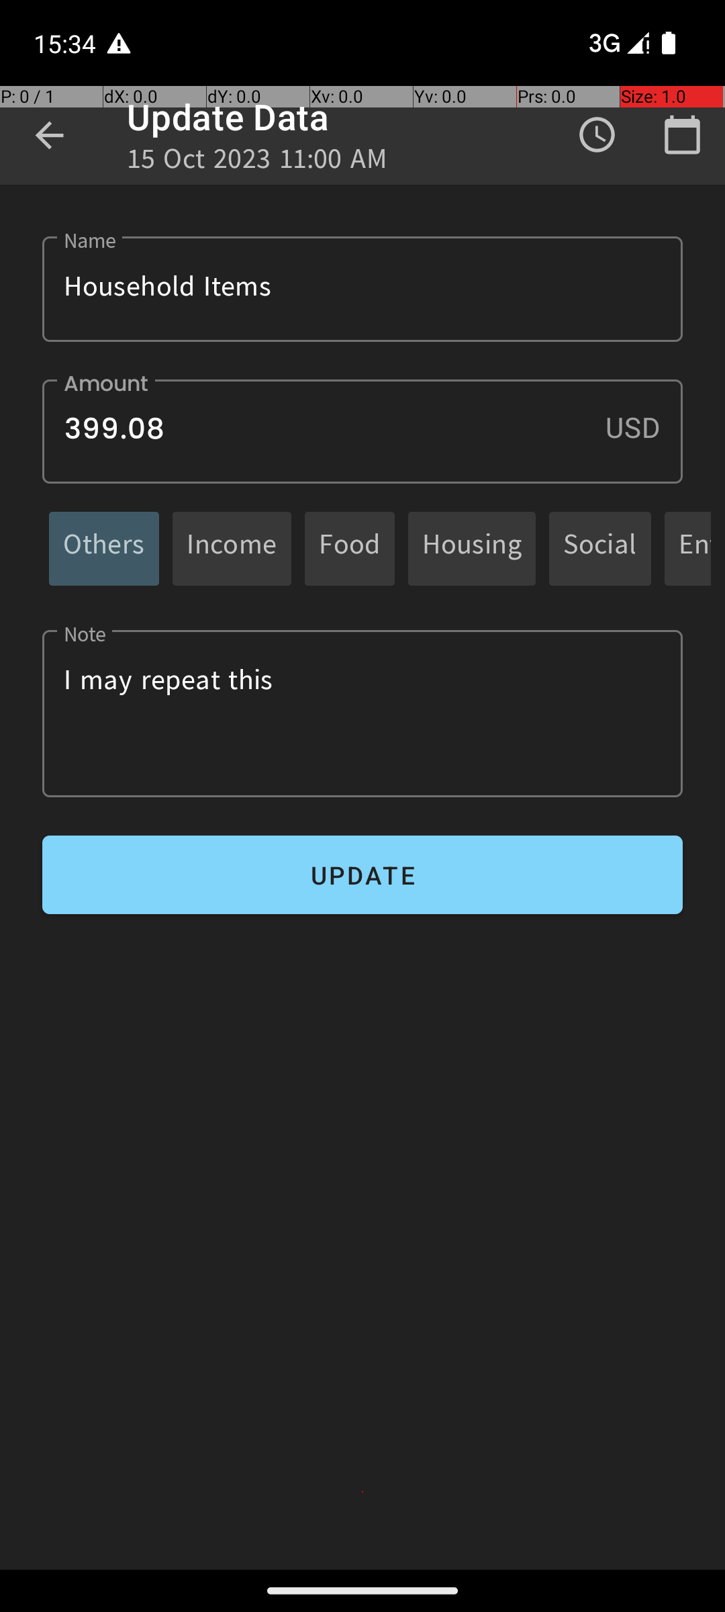  Describe the element at coordinates (362, 431) in the screenshot. I see `399.08` at that location.